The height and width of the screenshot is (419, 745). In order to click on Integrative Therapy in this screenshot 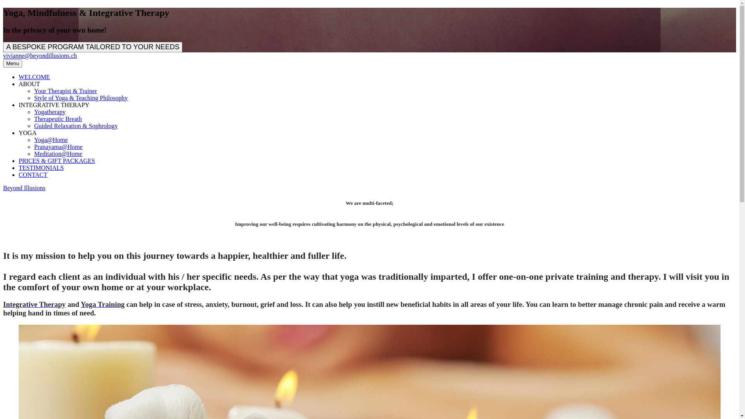, I will do `click(34, 304)`.